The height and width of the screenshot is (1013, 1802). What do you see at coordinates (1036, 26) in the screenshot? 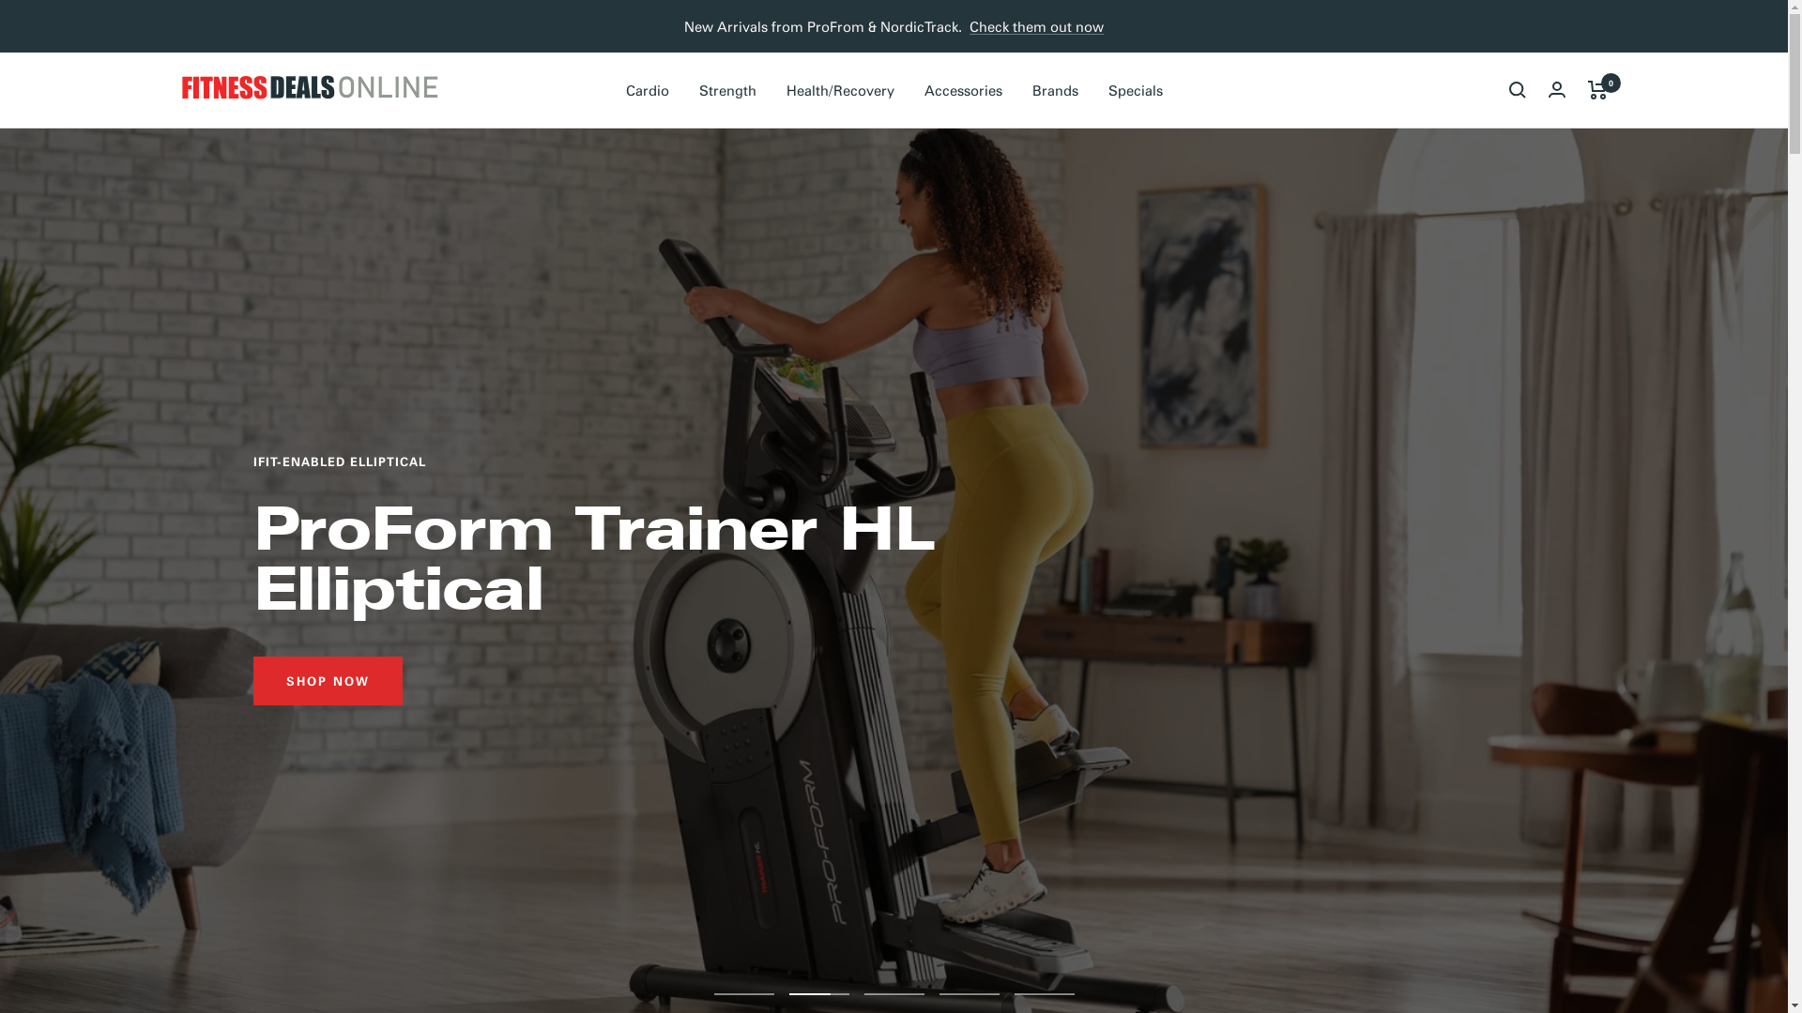
I see `Check them out now` at bounding box center [1036, 26].